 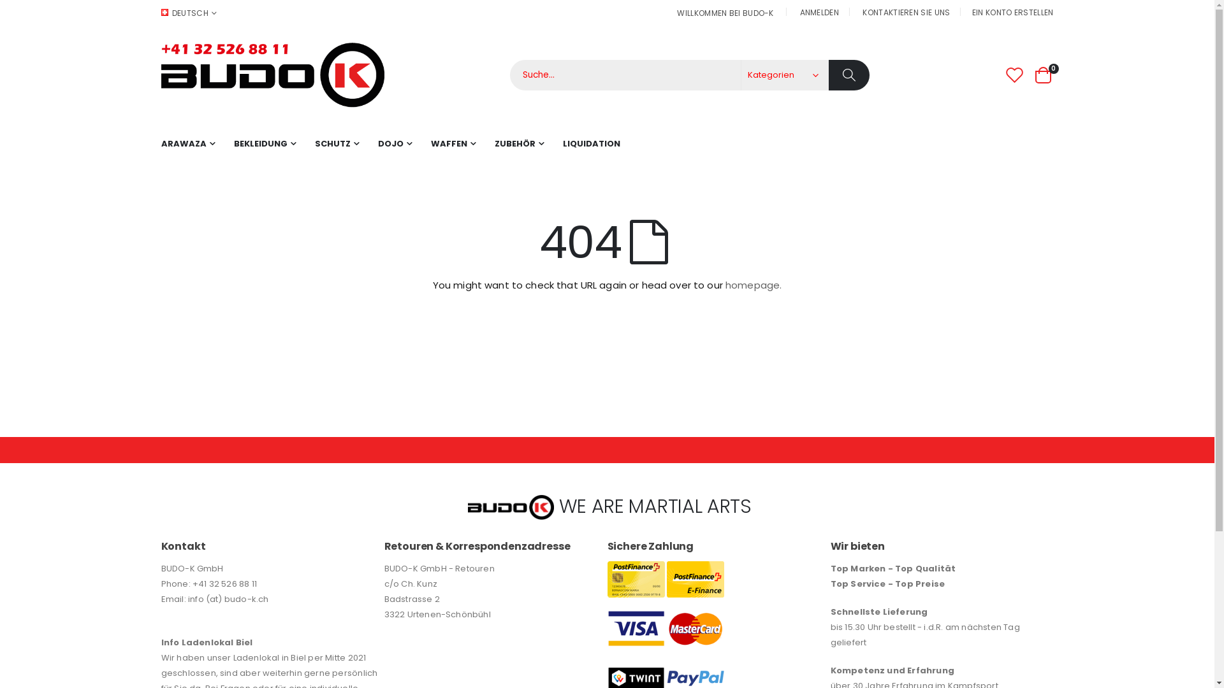 What do you see at coordinates (591, 144) in the screenshot?
I see `LIQUIDATION` at bounding box center [591, 144].